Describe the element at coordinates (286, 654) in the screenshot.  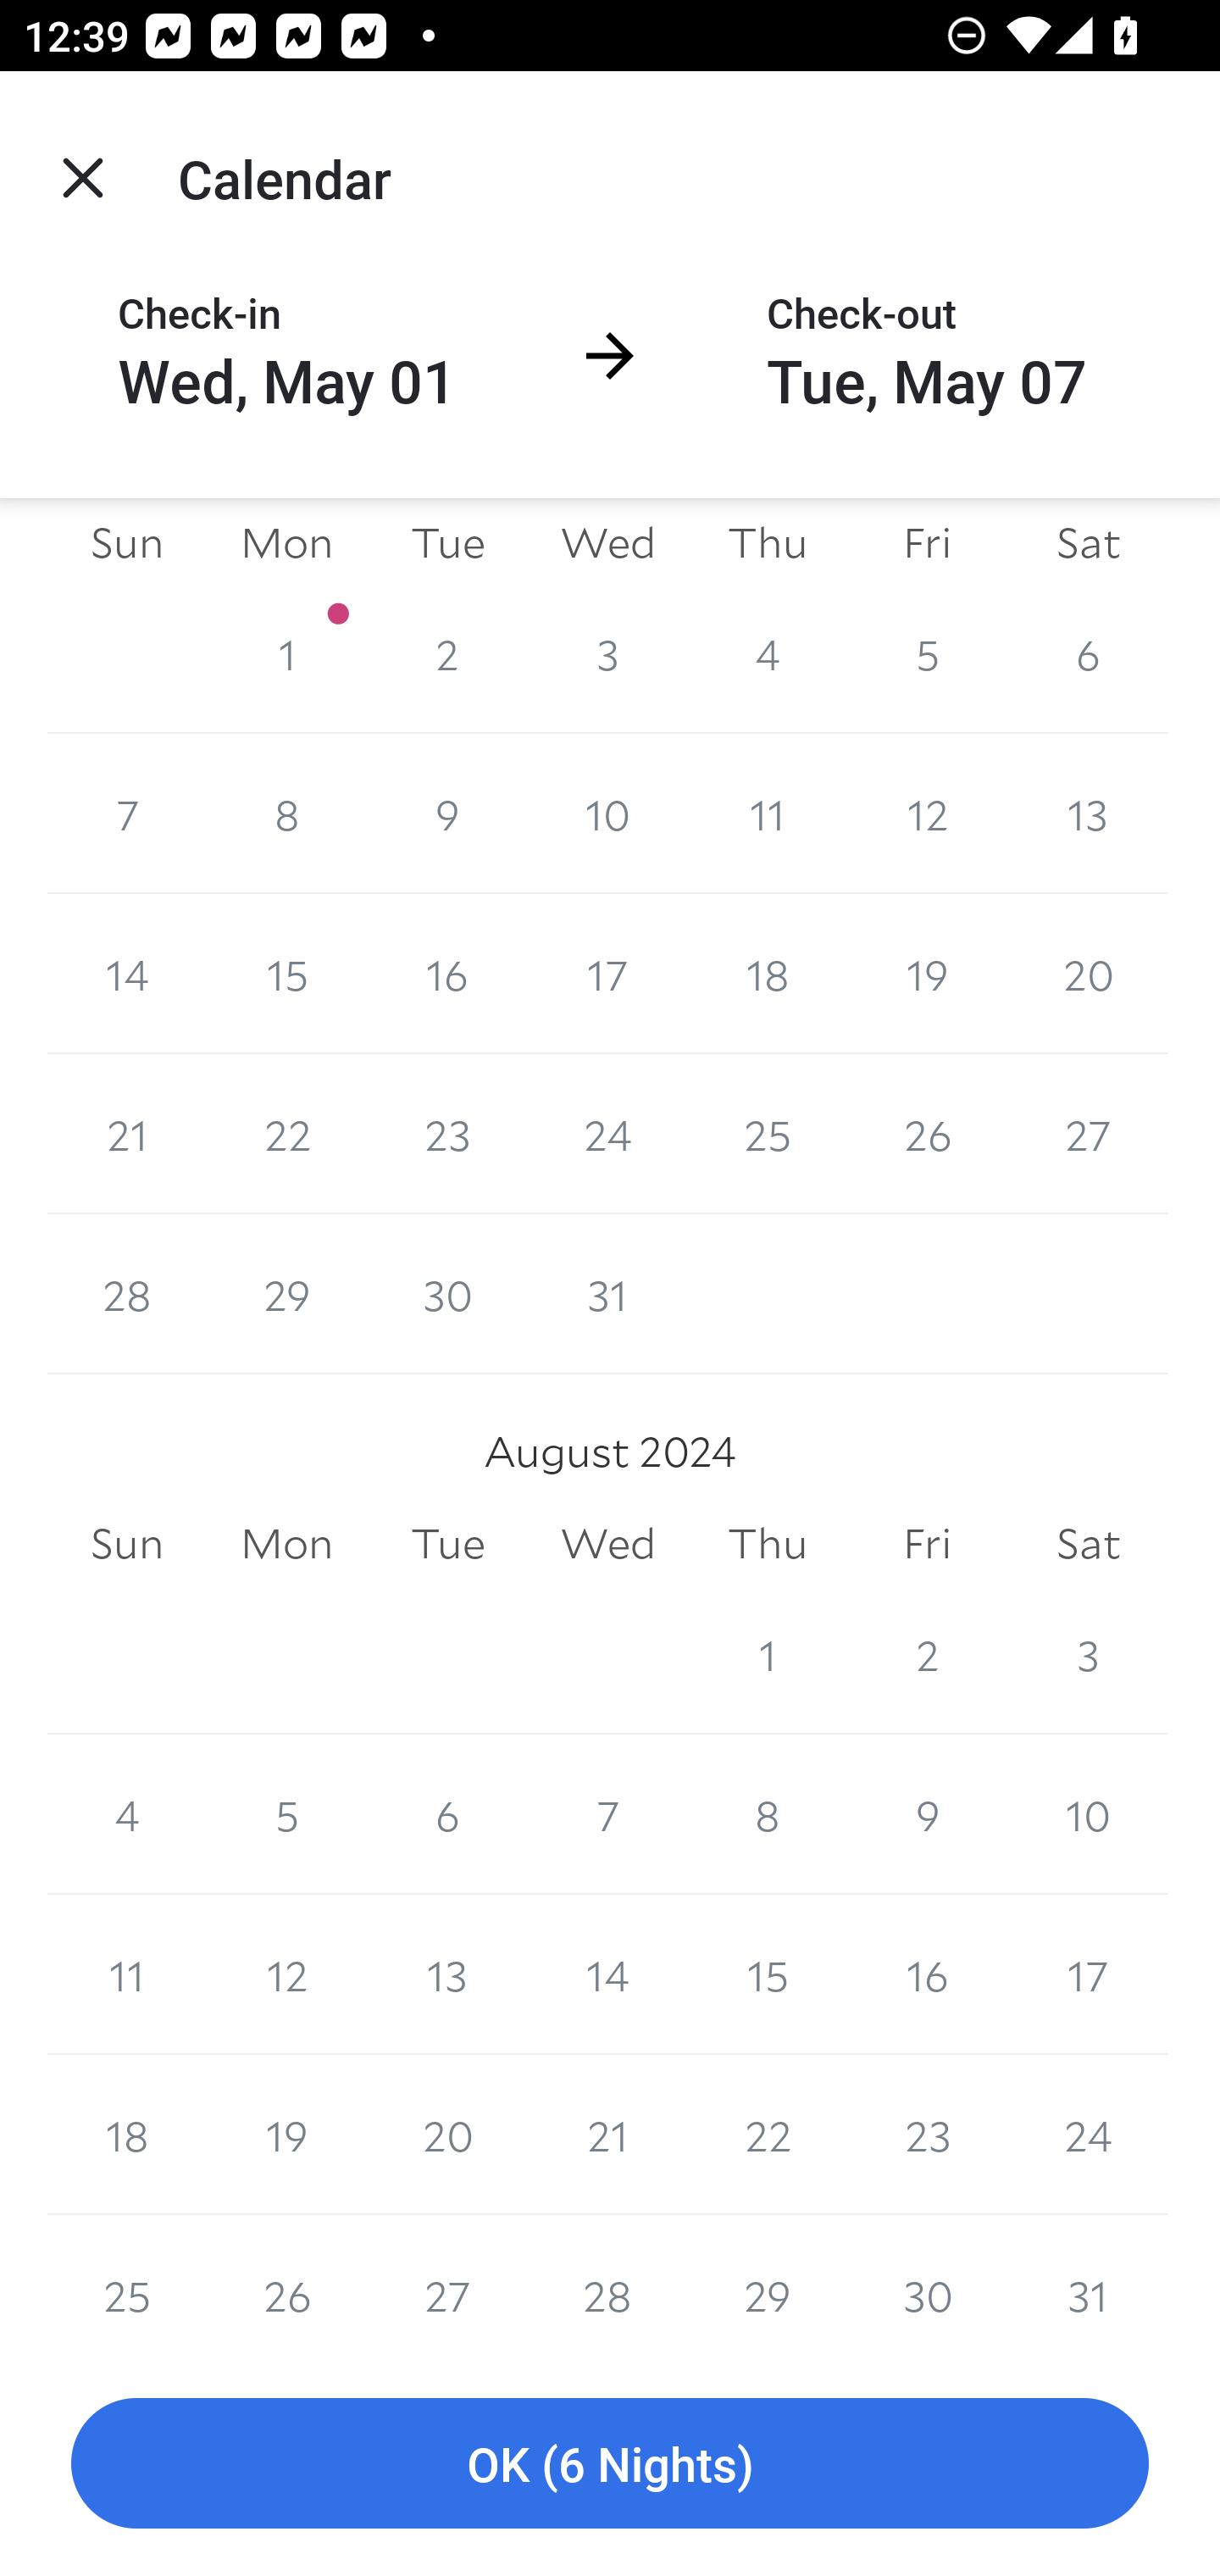
I see `1 1 July 2024` at that location.